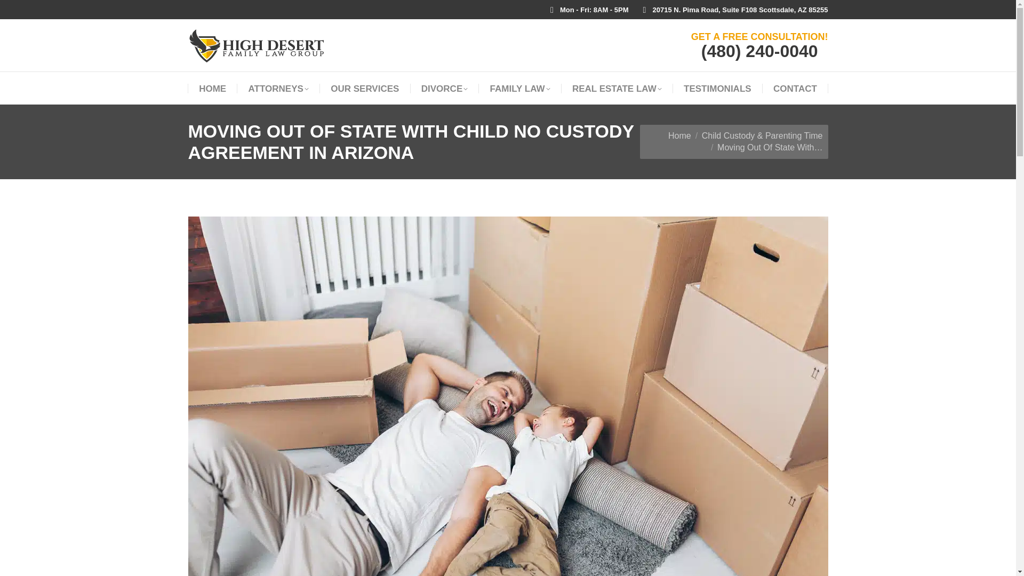 This screenshot has height=576, width=1024. Describe the element at coordinates (718, 89) in the screenshot. I see `TESTIMONIALS` at that location.